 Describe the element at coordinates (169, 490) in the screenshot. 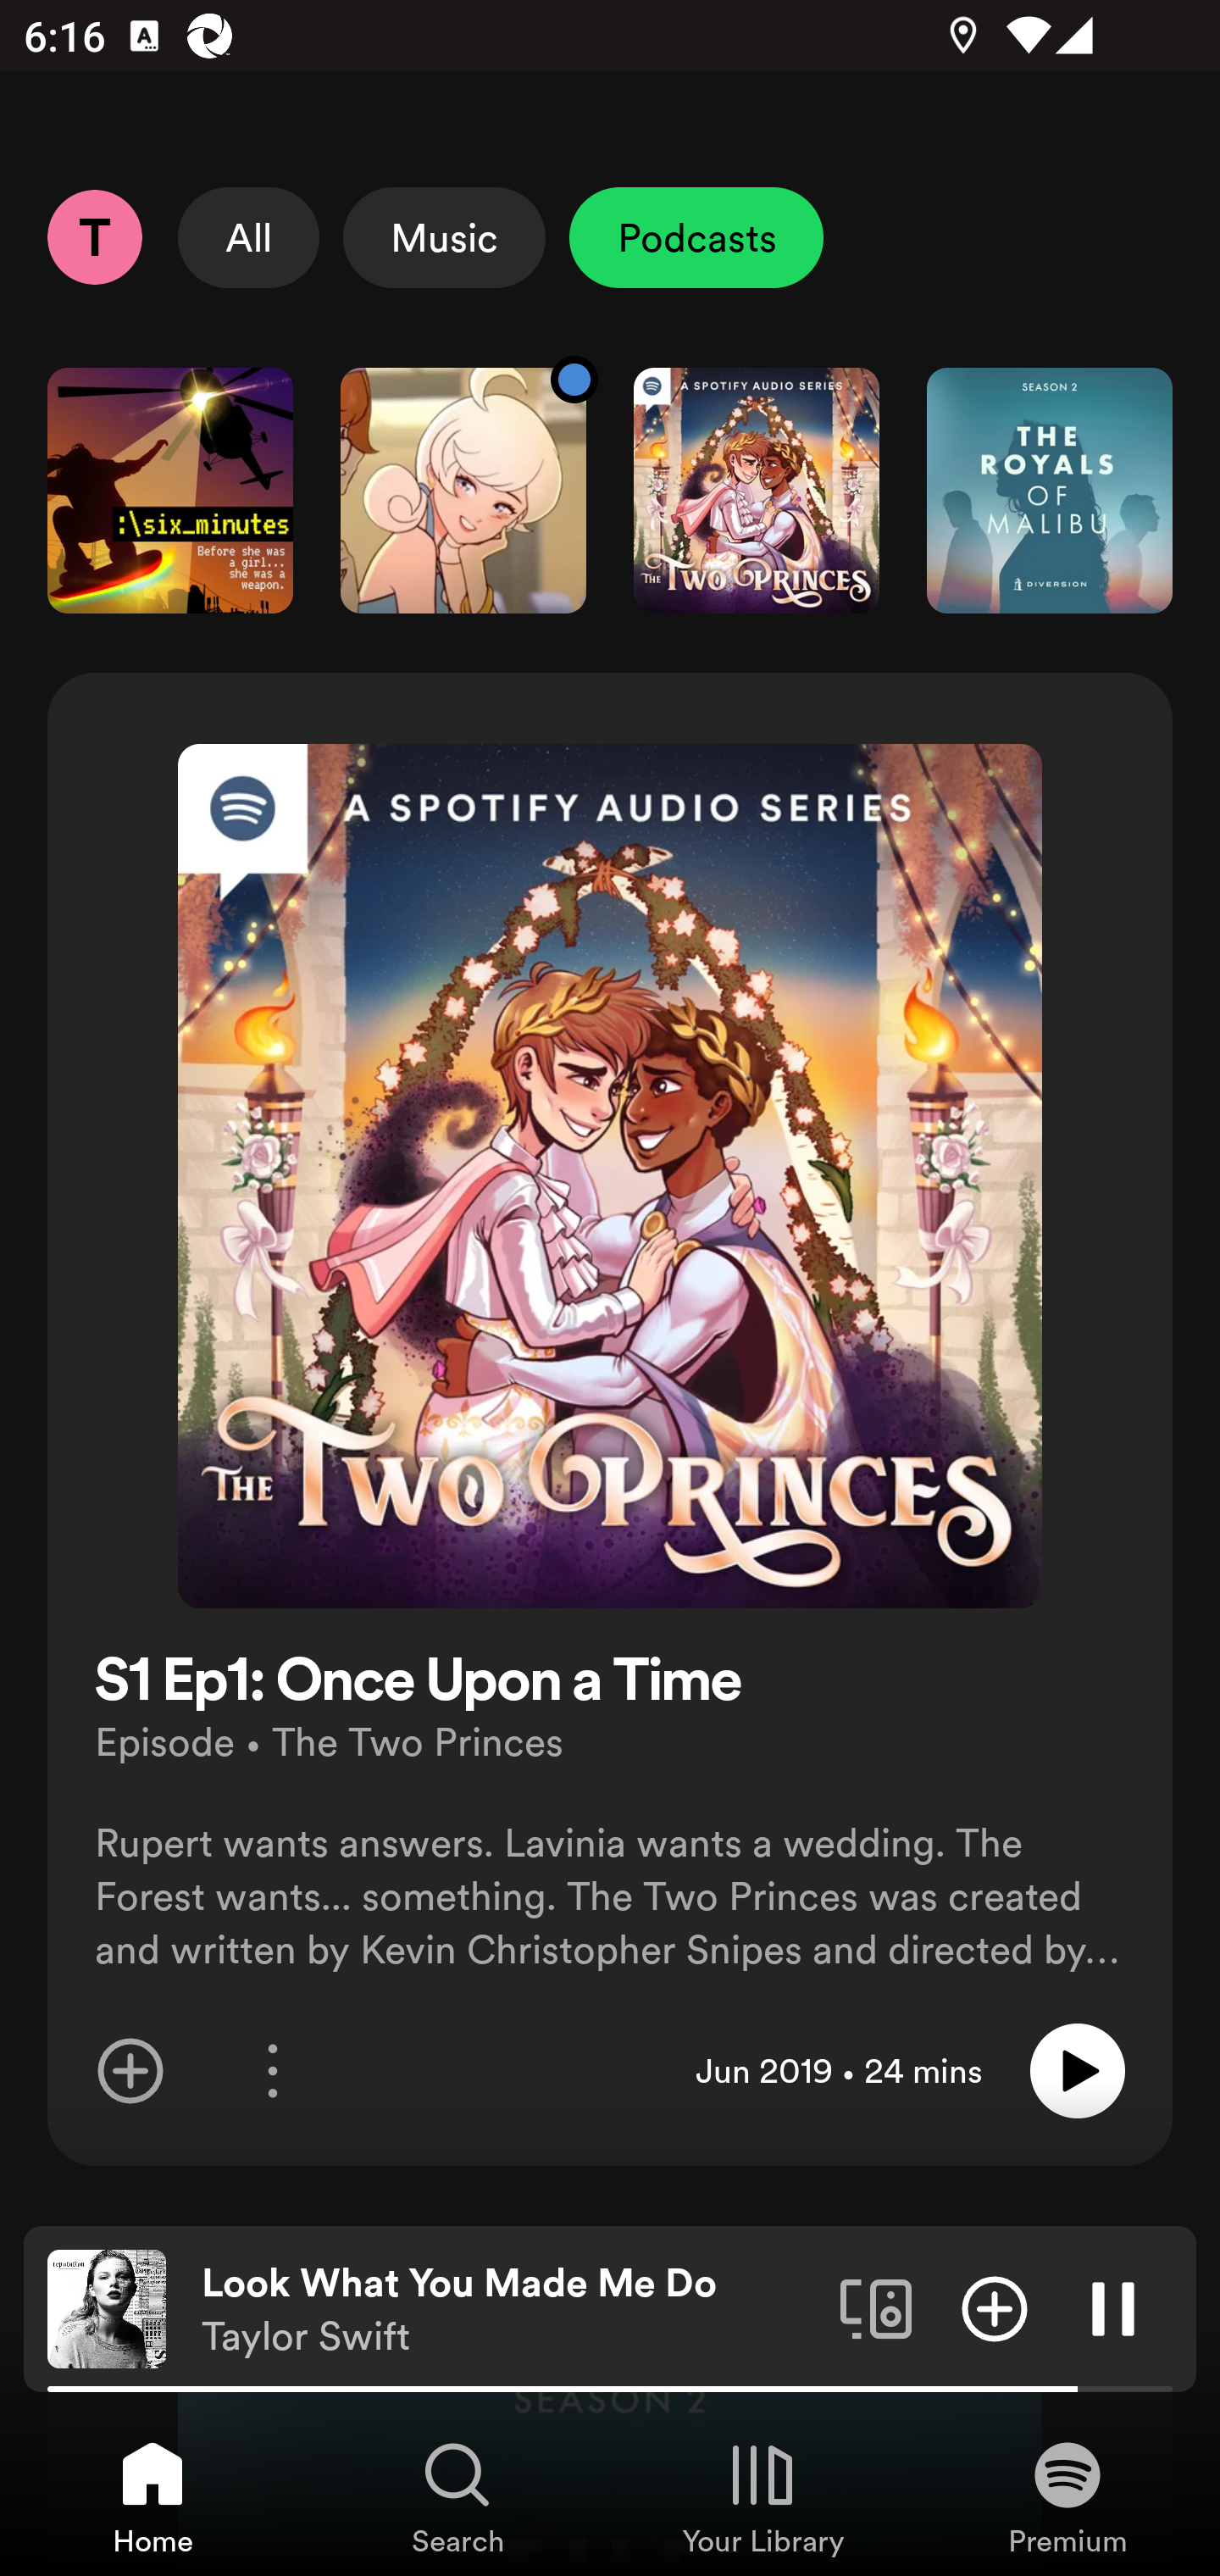

I see `Six Minutes` at that location.